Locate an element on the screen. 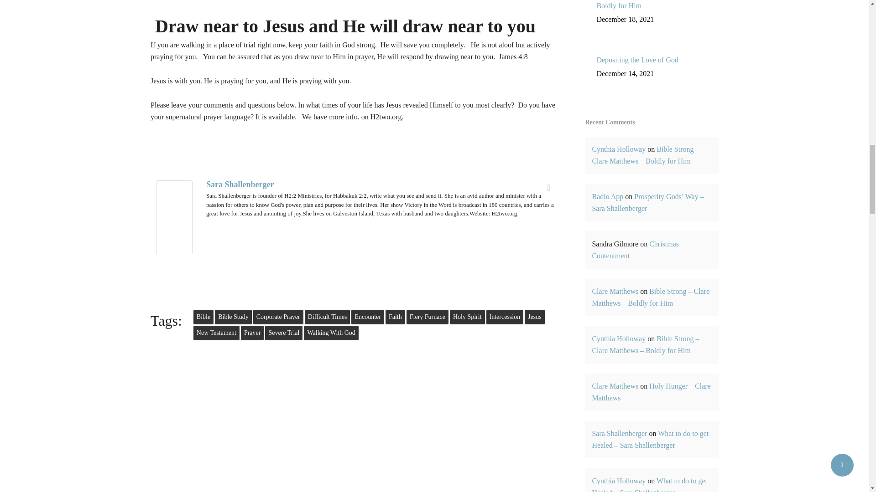 This screenshot has width=876, height=492. Sara Shallenberger is located at coordinates (240, 184).